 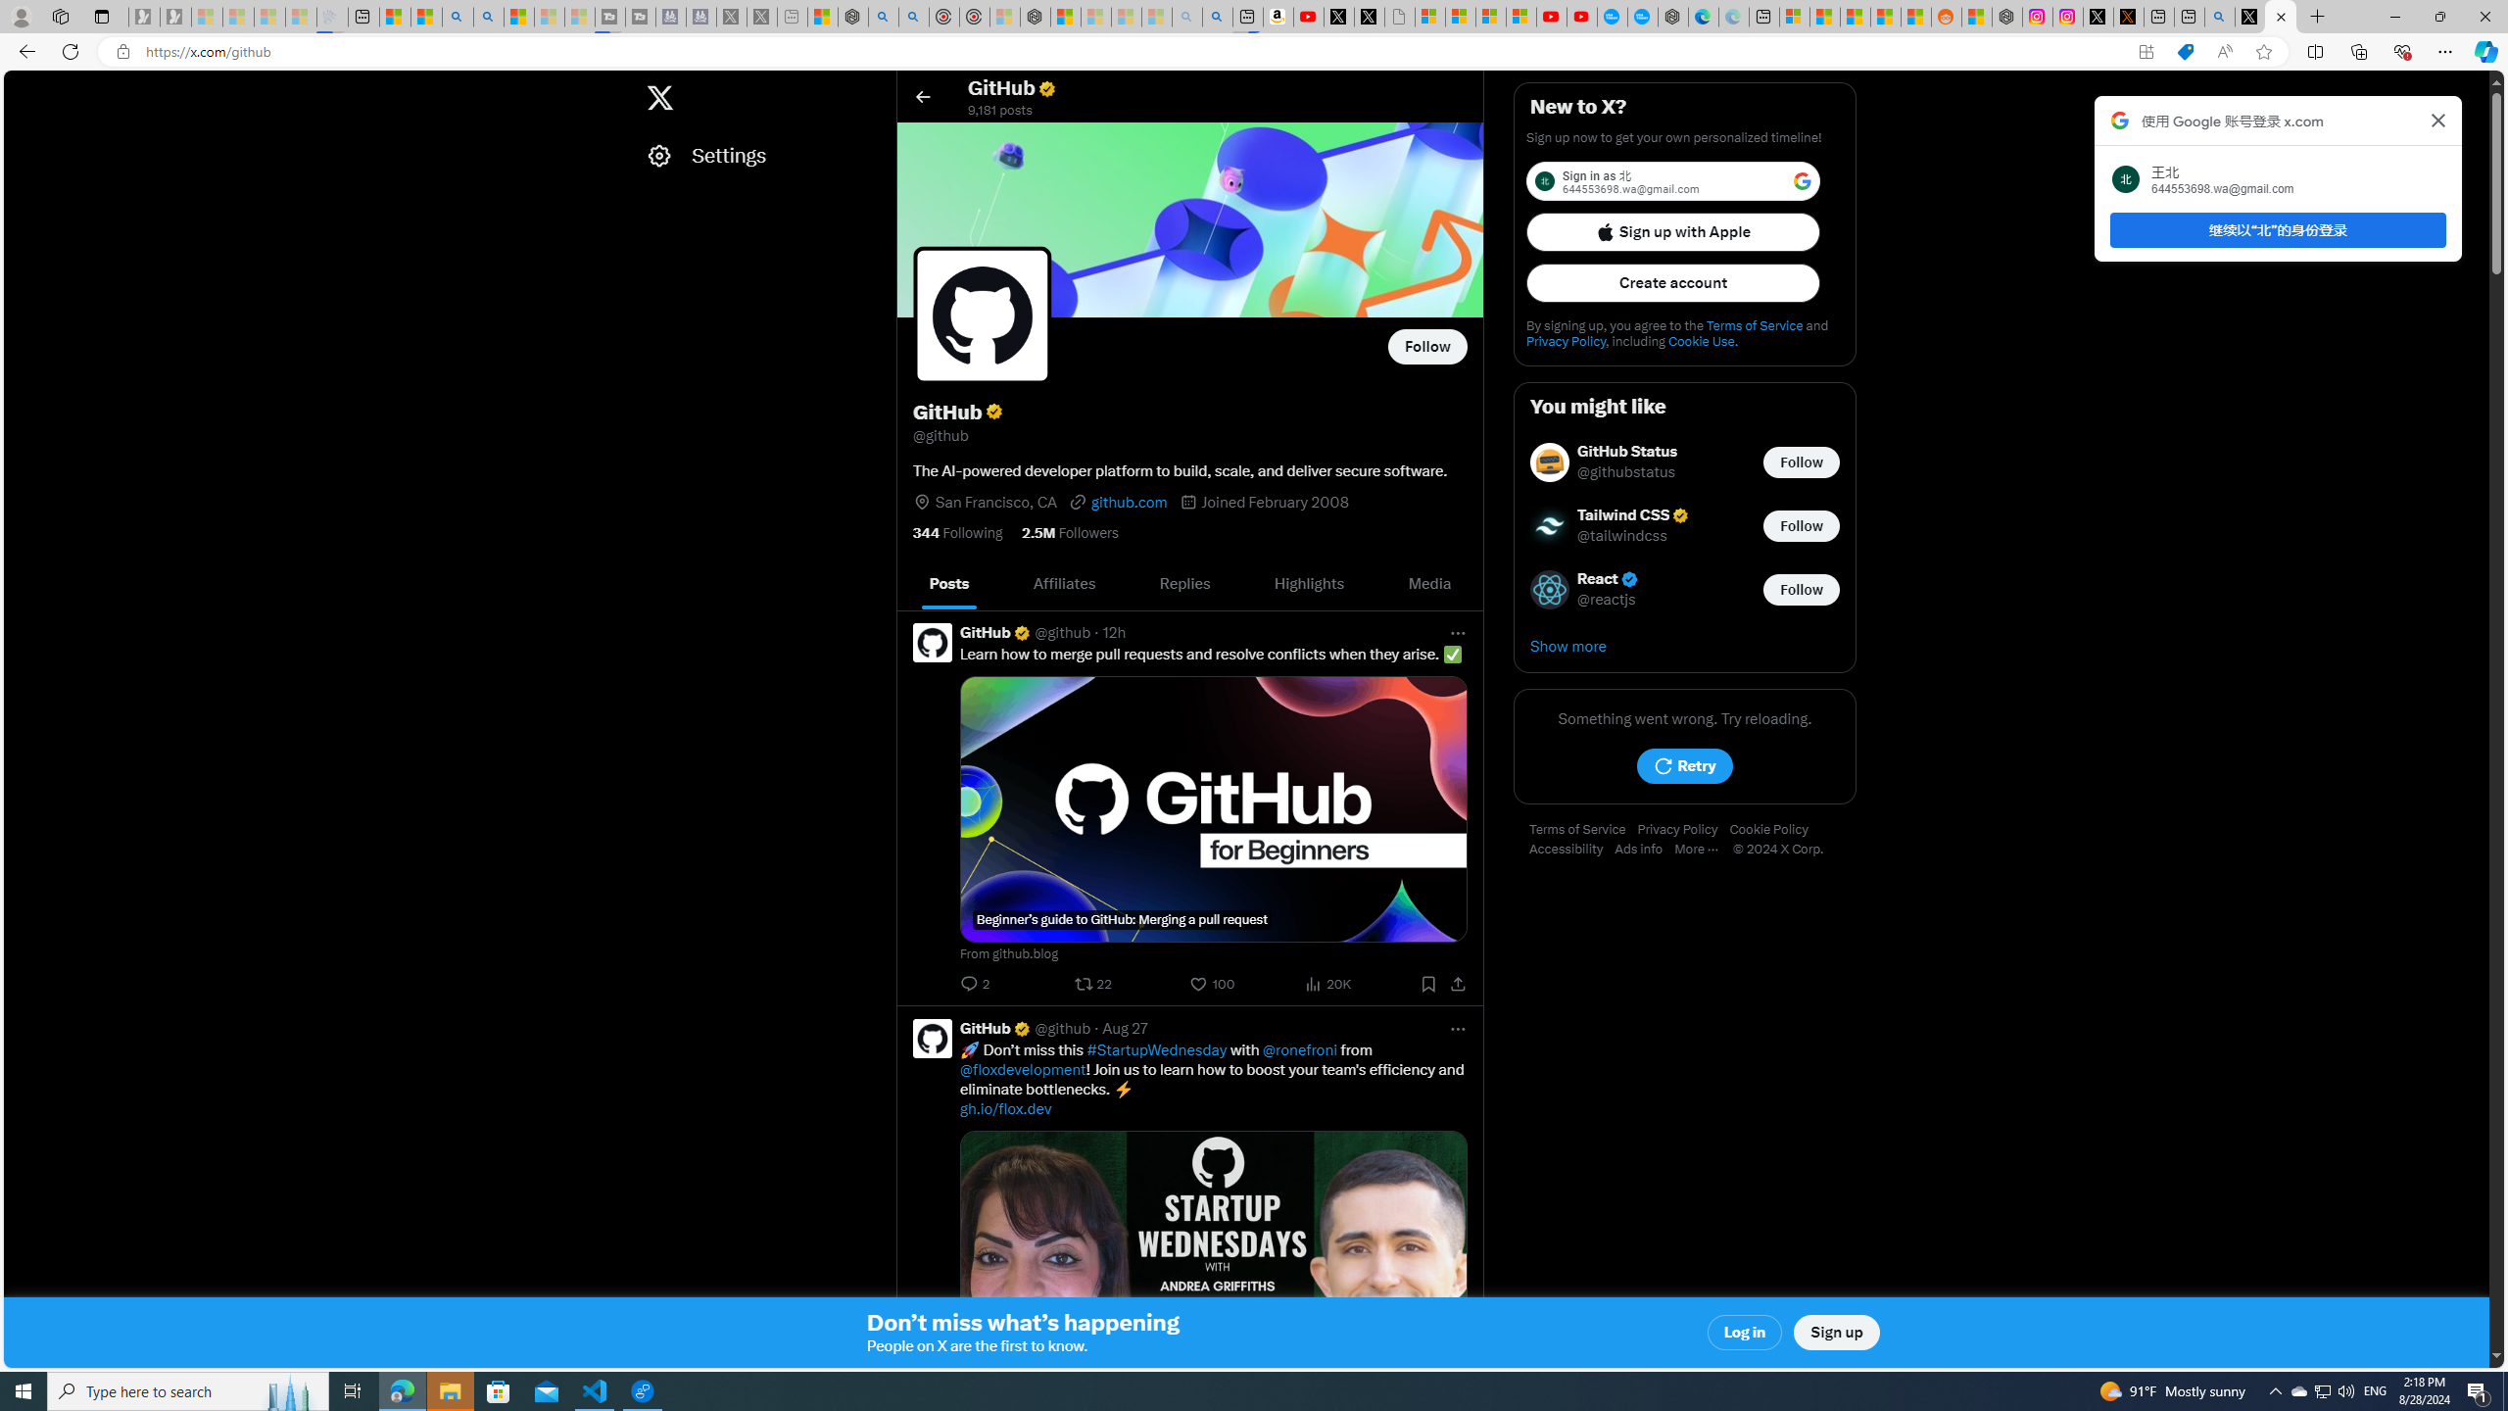 I want to click on Profile / X, so click(x=2250, y=17).